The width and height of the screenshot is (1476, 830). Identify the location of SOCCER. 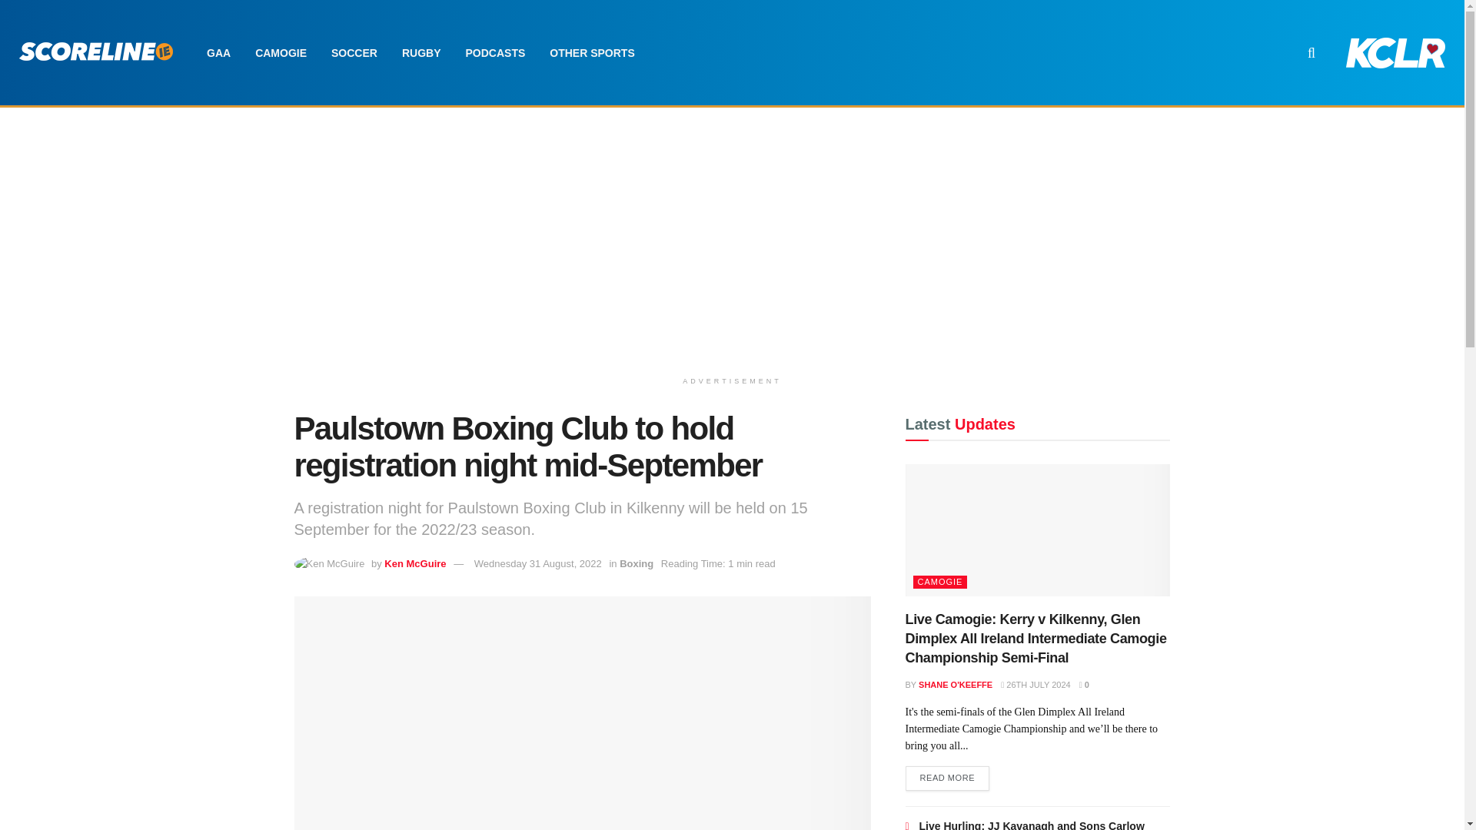
(354, 52).